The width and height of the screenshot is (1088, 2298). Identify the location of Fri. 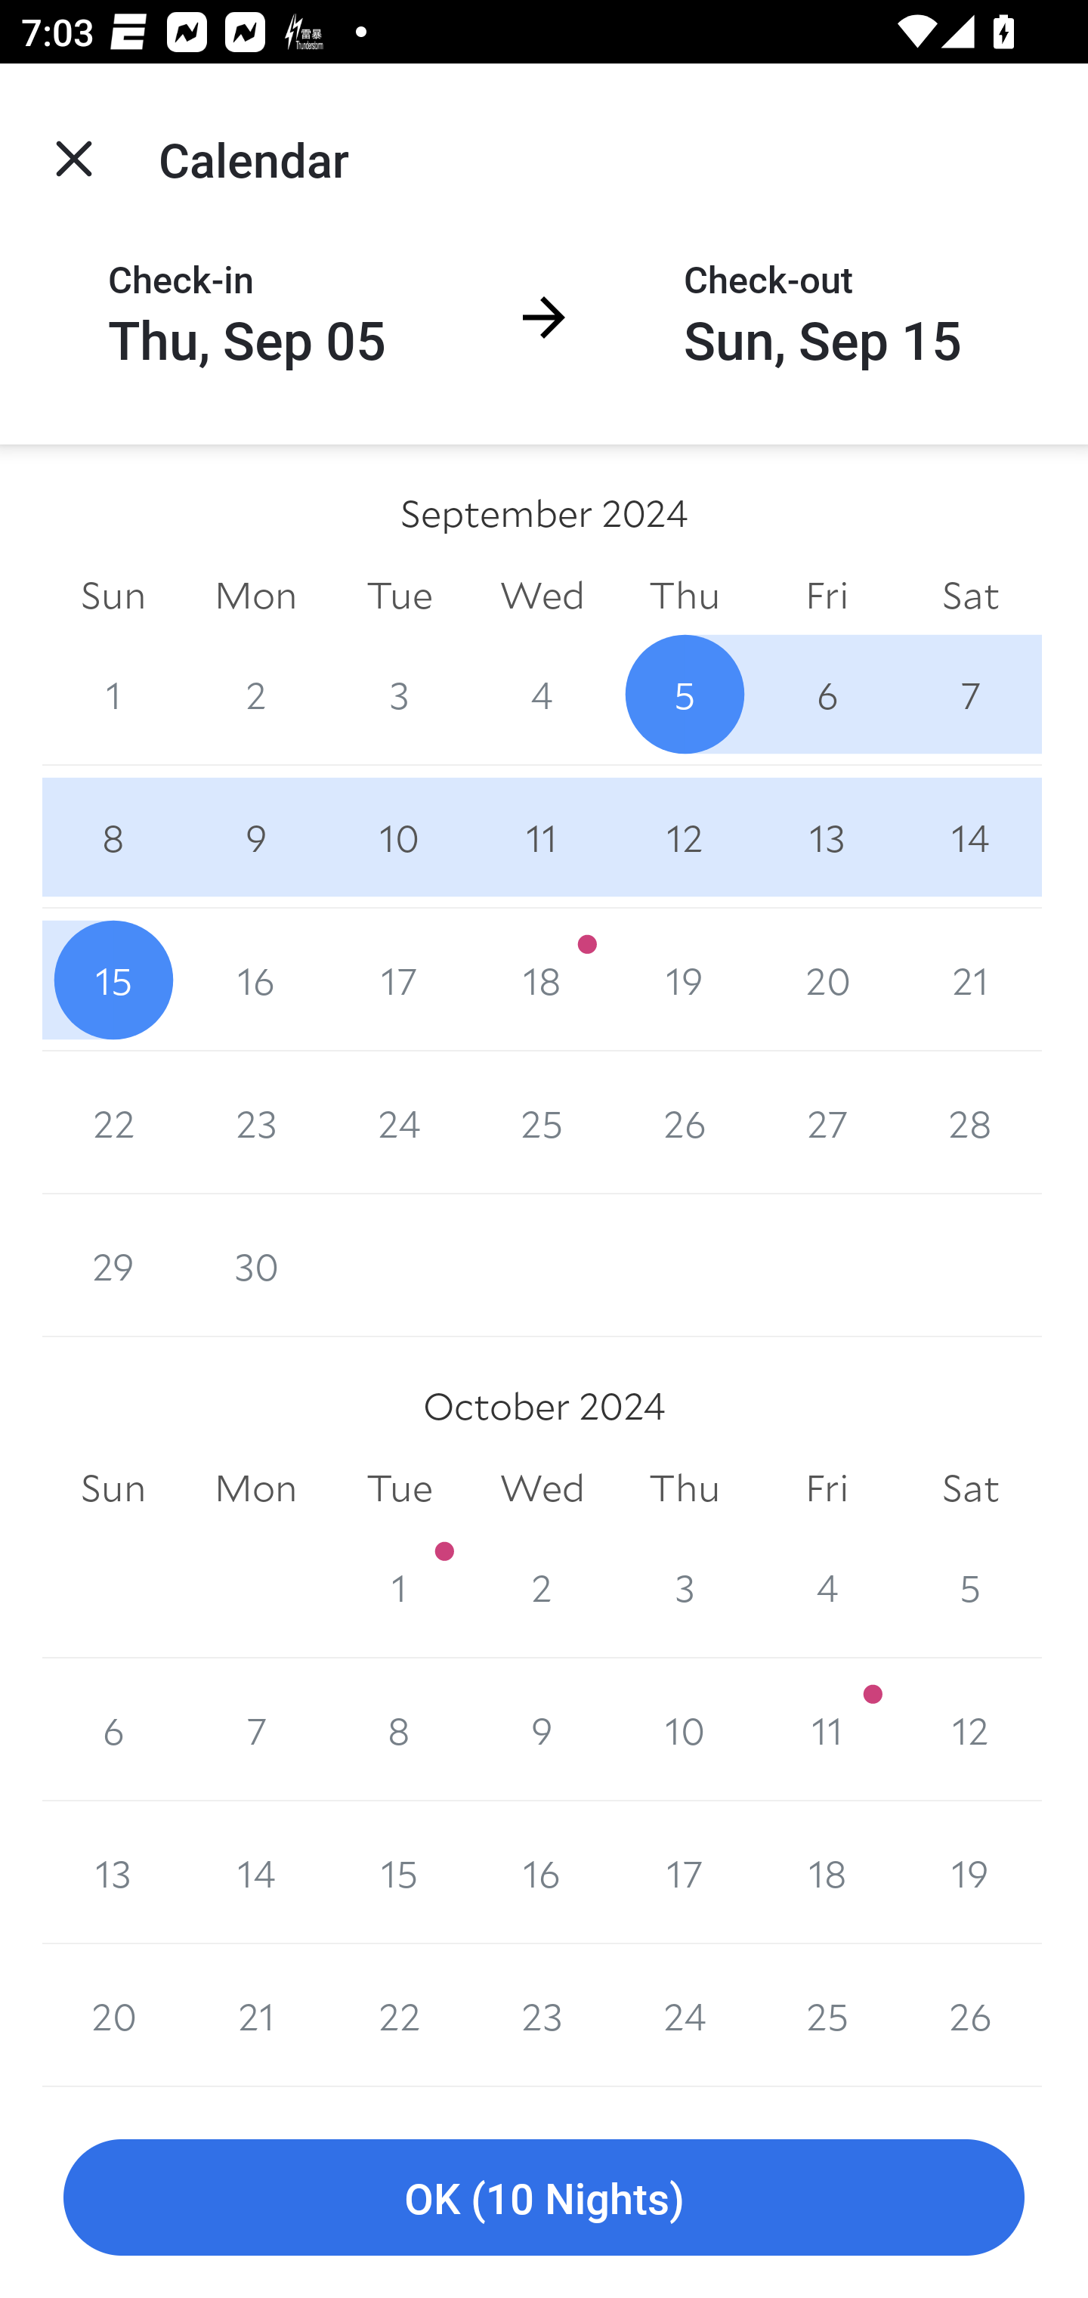
(827, 594).